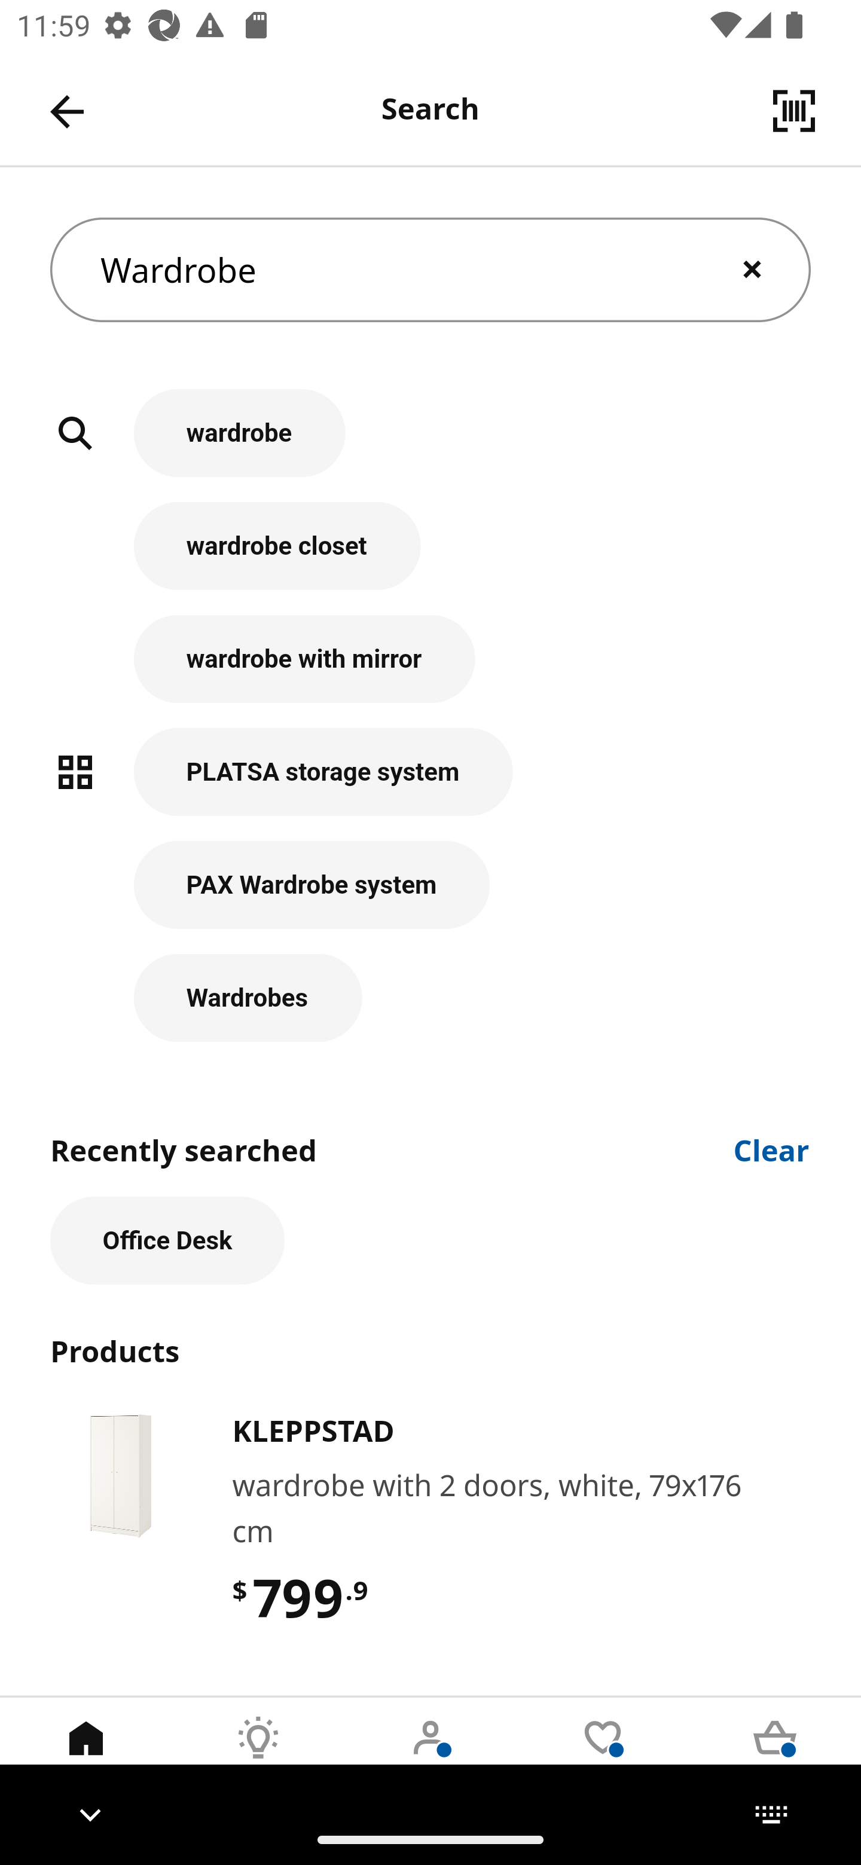  Describe the element at coordinates (430, 558) in the screenshot. I see `wardrobe closet` at that location.